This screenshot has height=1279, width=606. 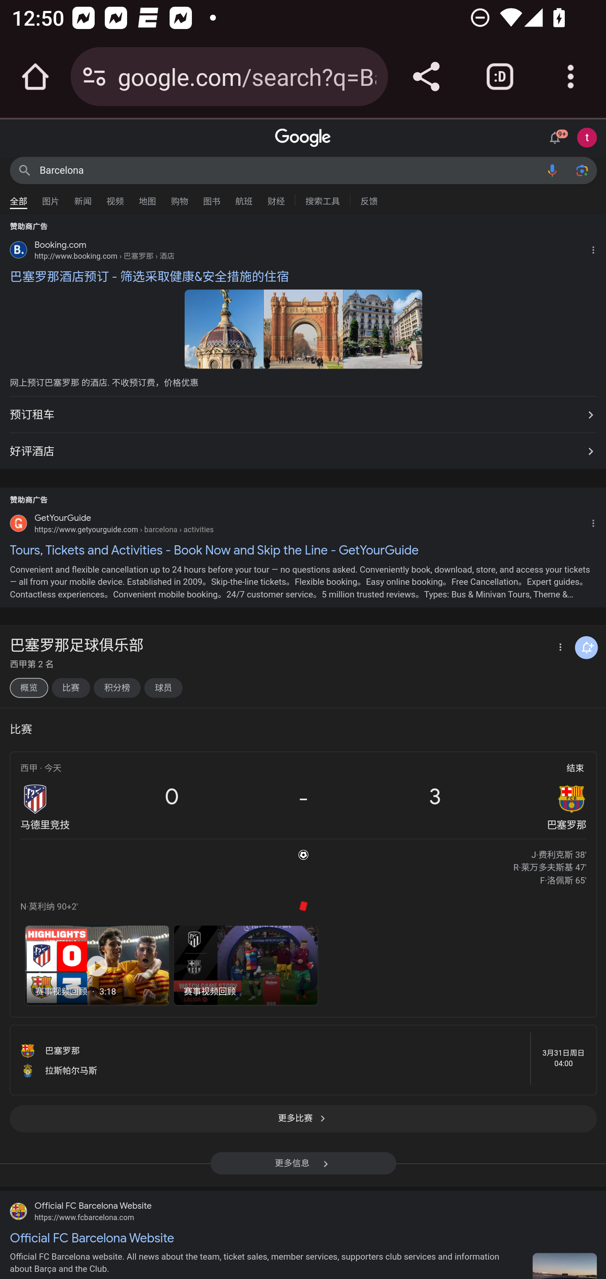 What do you see at coordinates (94, 77) in the screenshot?
I see `Connection is secure` at bounding box center [94, 77].